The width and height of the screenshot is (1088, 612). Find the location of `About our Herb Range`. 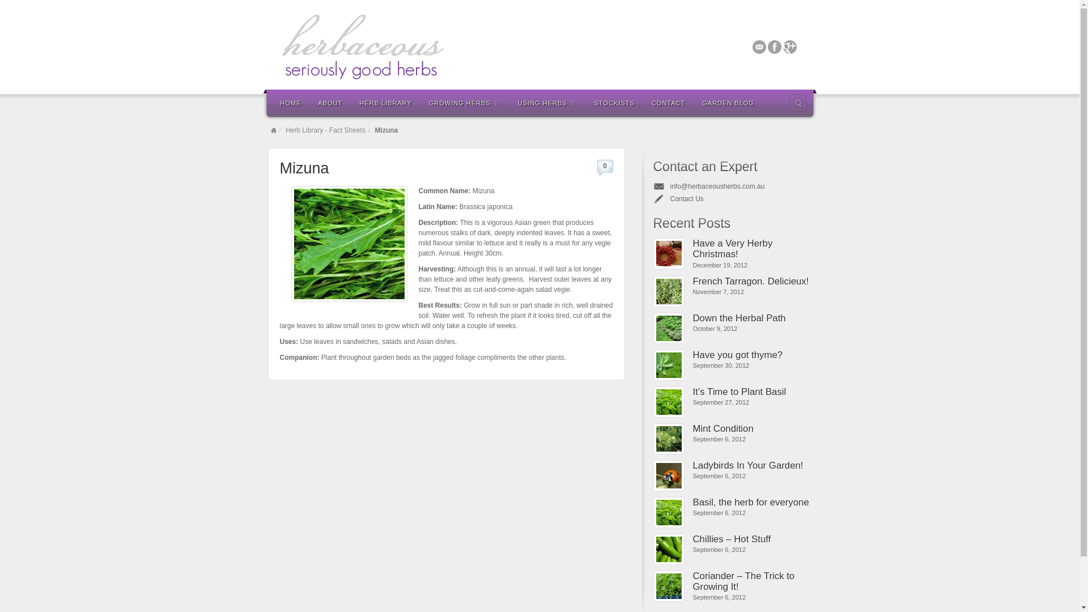

About our Herb Range is located at coordinates (330, 102).